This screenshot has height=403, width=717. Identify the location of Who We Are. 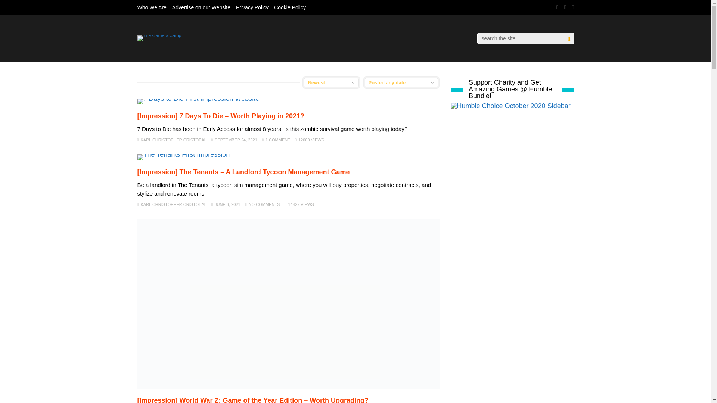
(152, 7).